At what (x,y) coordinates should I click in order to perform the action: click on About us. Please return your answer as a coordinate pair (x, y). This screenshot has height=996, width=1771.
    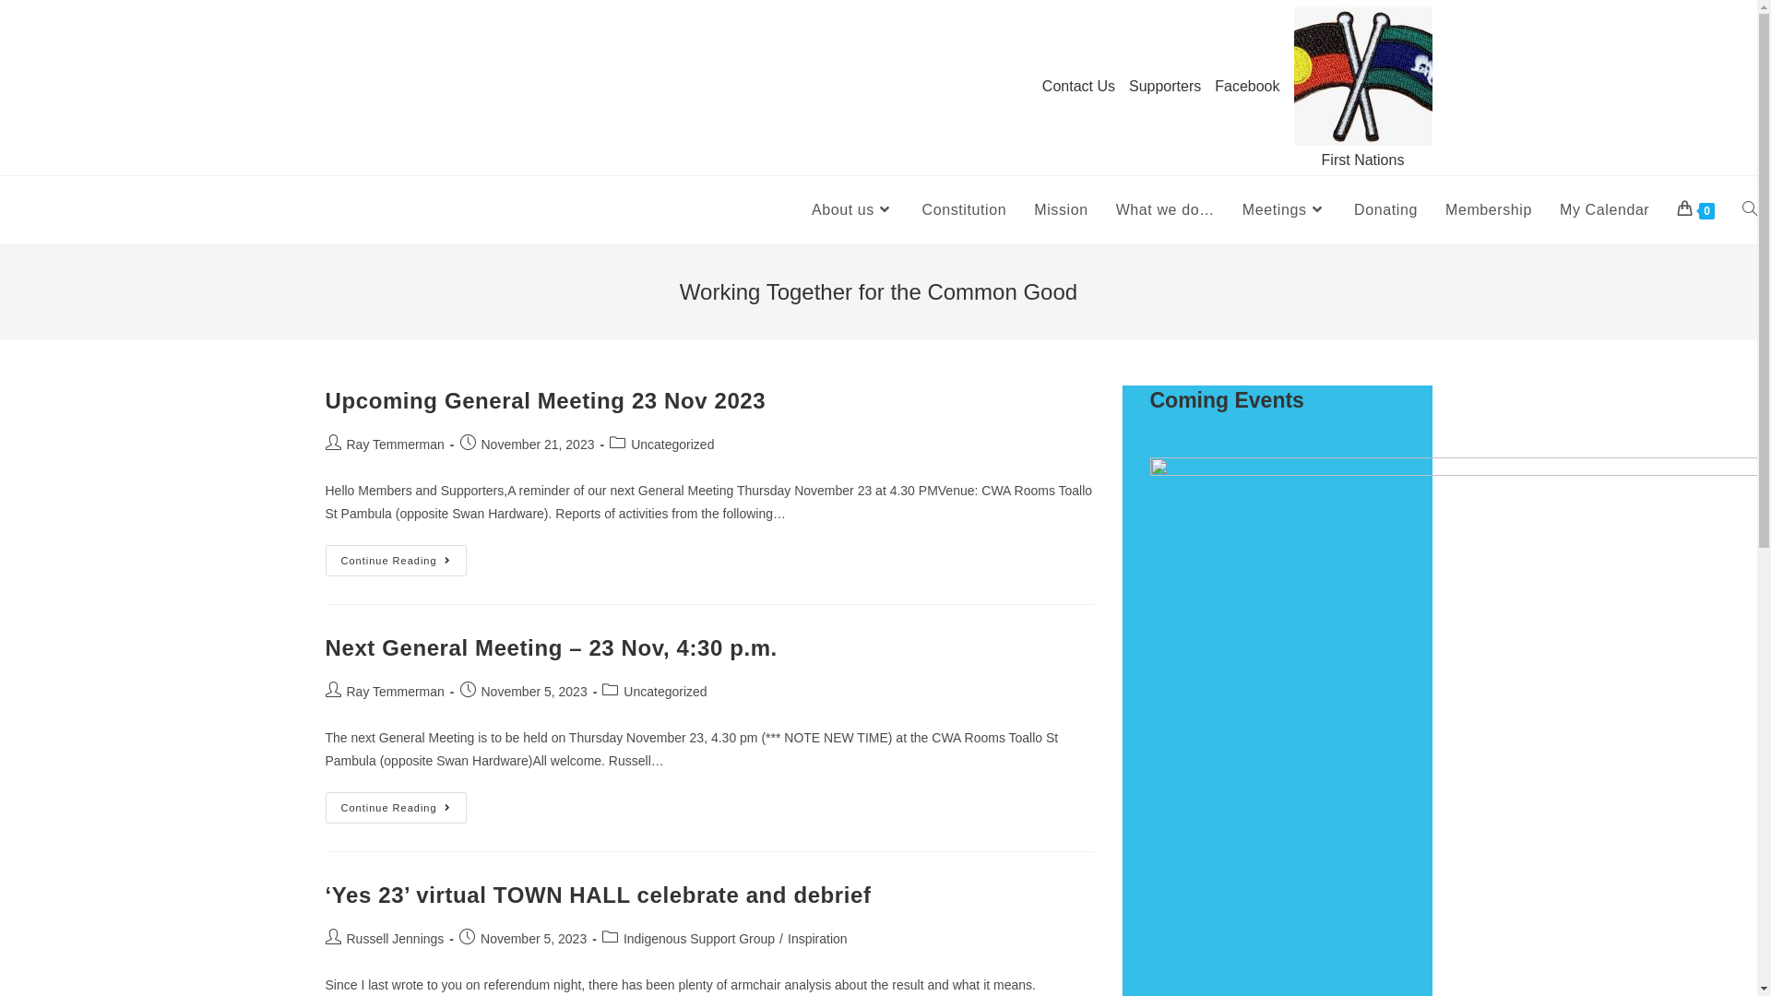
    Looking at the image, I should click on (853, 210).